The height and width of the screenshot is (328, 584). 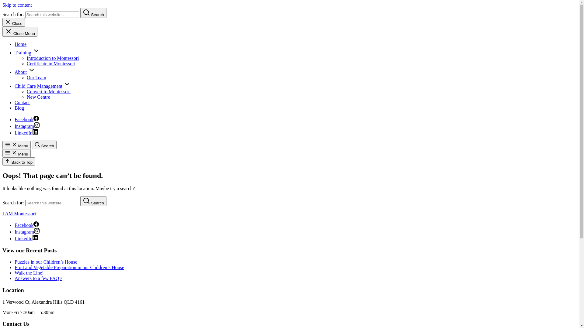 I want to click on Back to Top, so click(x=19, y=162).